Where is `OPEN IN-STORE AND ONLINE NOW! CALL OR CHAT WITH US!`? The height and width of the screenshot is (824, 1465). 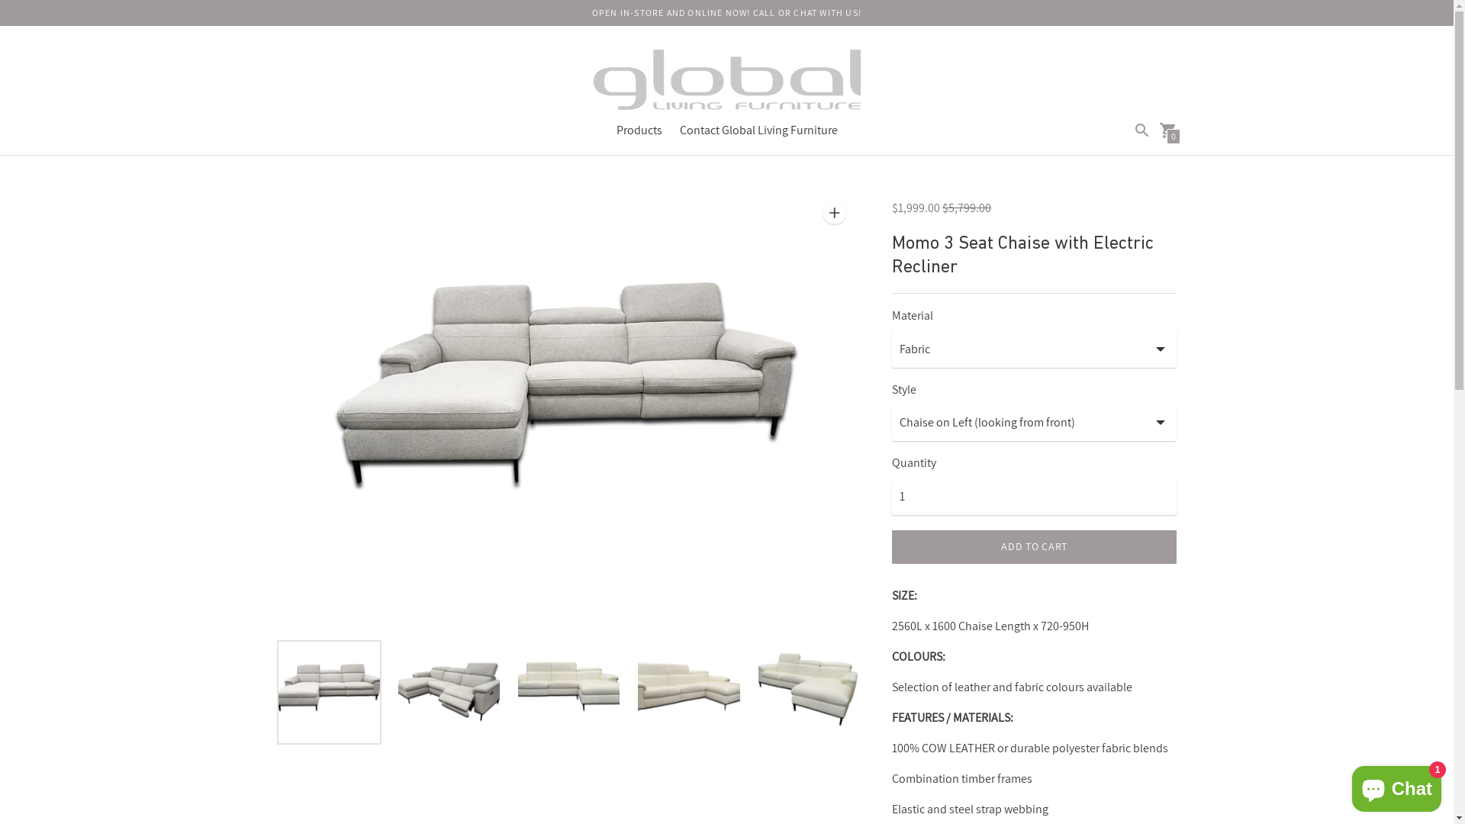
OPEN IN-STORE AND ONLINE NOW! CALL OR CHAT WITH US! is located at coordinates (726, 12).